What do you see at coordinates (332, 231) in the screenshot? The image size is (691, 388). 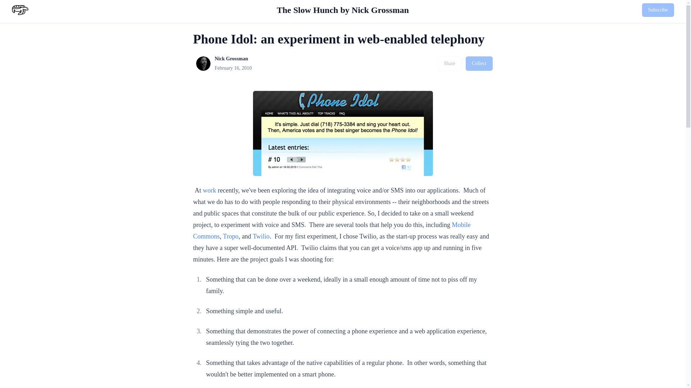 I see `Mobile Commons` at bounding box center [332, 231].